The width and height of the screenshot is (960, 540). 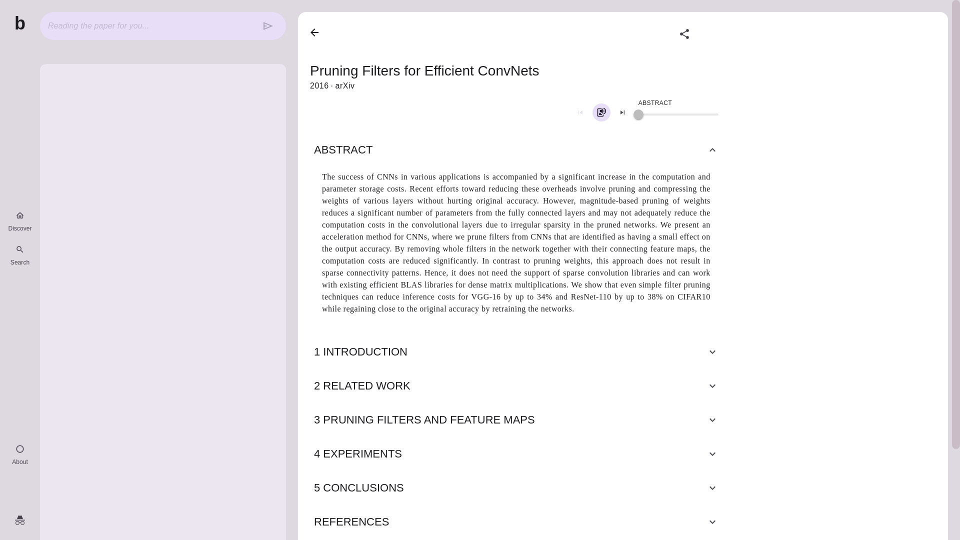 I want to click on 0, so click(x=638, y=114).